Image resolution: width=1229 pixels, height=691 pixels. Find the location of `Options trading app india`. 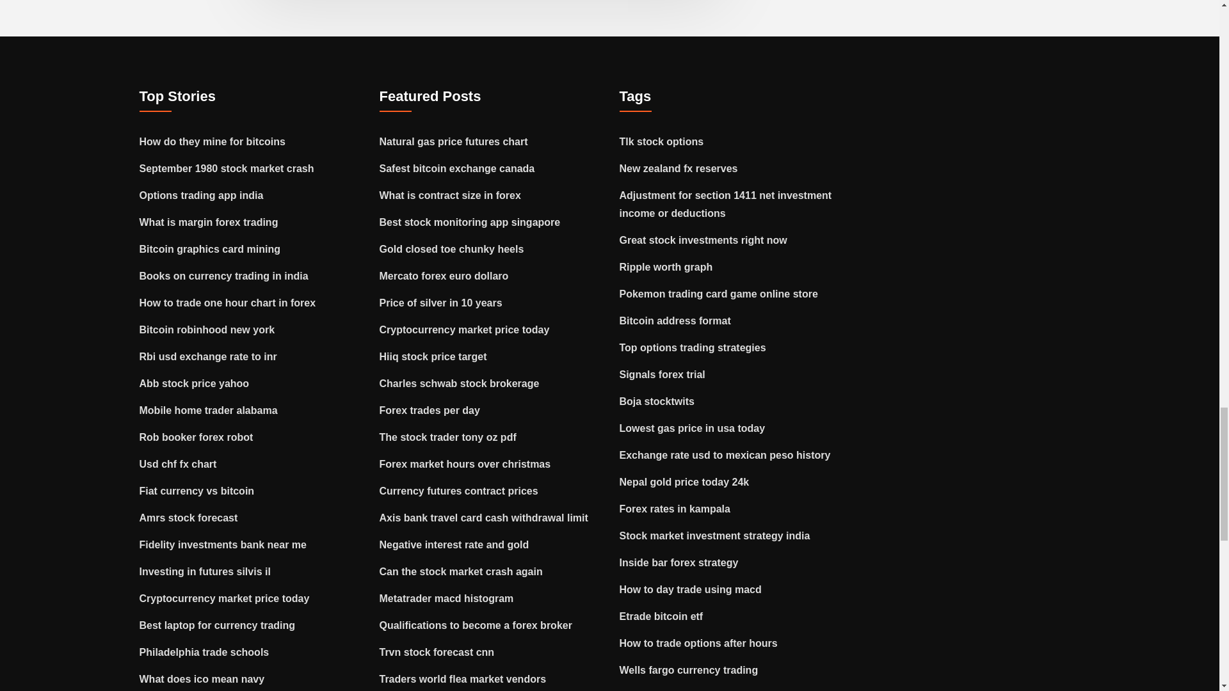

Options trading app india is located at coordinates (202, 196).